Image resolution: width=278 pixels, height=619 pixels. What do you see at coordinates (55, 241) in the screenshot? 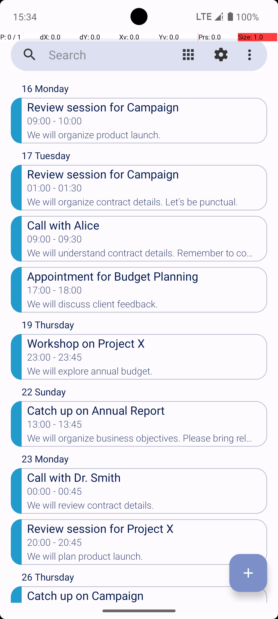
I see `09:00 - 09:30` at bounding box center [55, 241].